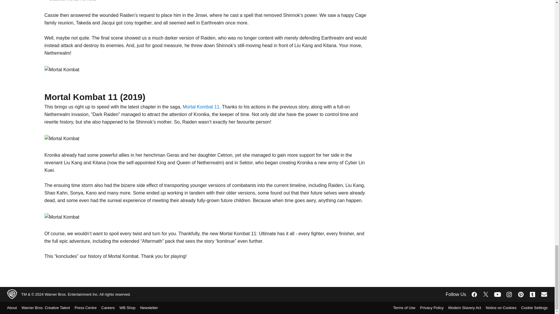 The image size is (559, 314). Describe the element at coordinates (48, 308) in the screenshot. I see `Warner Bros. Creative Talent` at that location.